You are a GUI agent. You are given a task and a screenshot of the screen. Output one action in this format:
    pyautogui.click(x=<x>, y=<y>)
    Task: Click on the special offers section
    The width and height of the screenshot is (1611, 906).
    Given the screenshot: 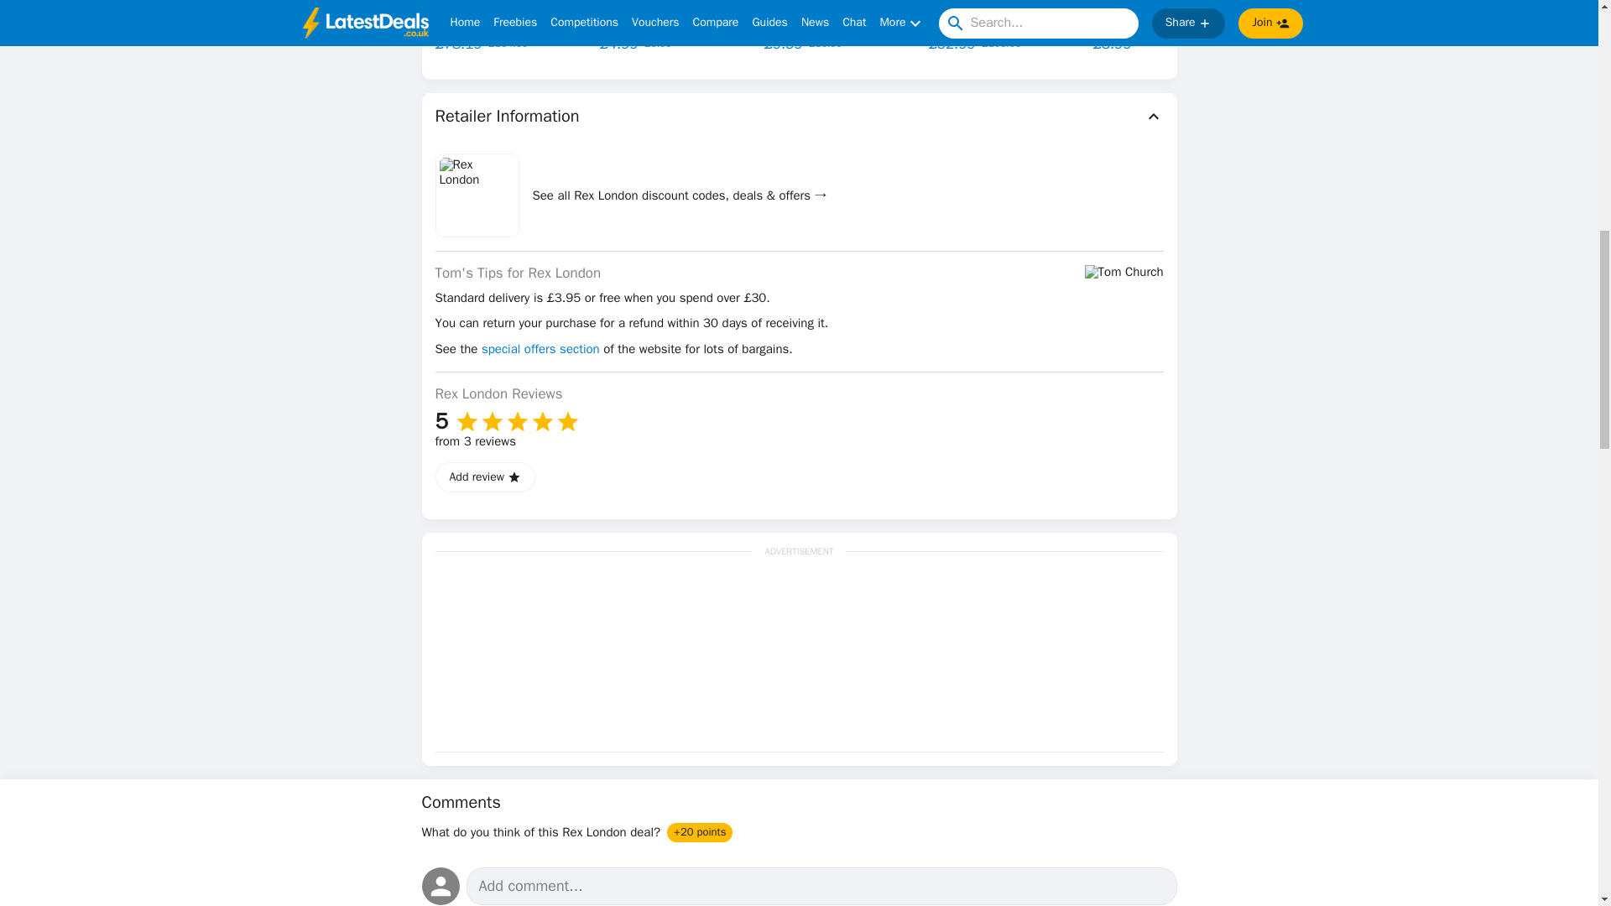 What is the action you would take?
    pyautogui.click(x=540, y=349)
    